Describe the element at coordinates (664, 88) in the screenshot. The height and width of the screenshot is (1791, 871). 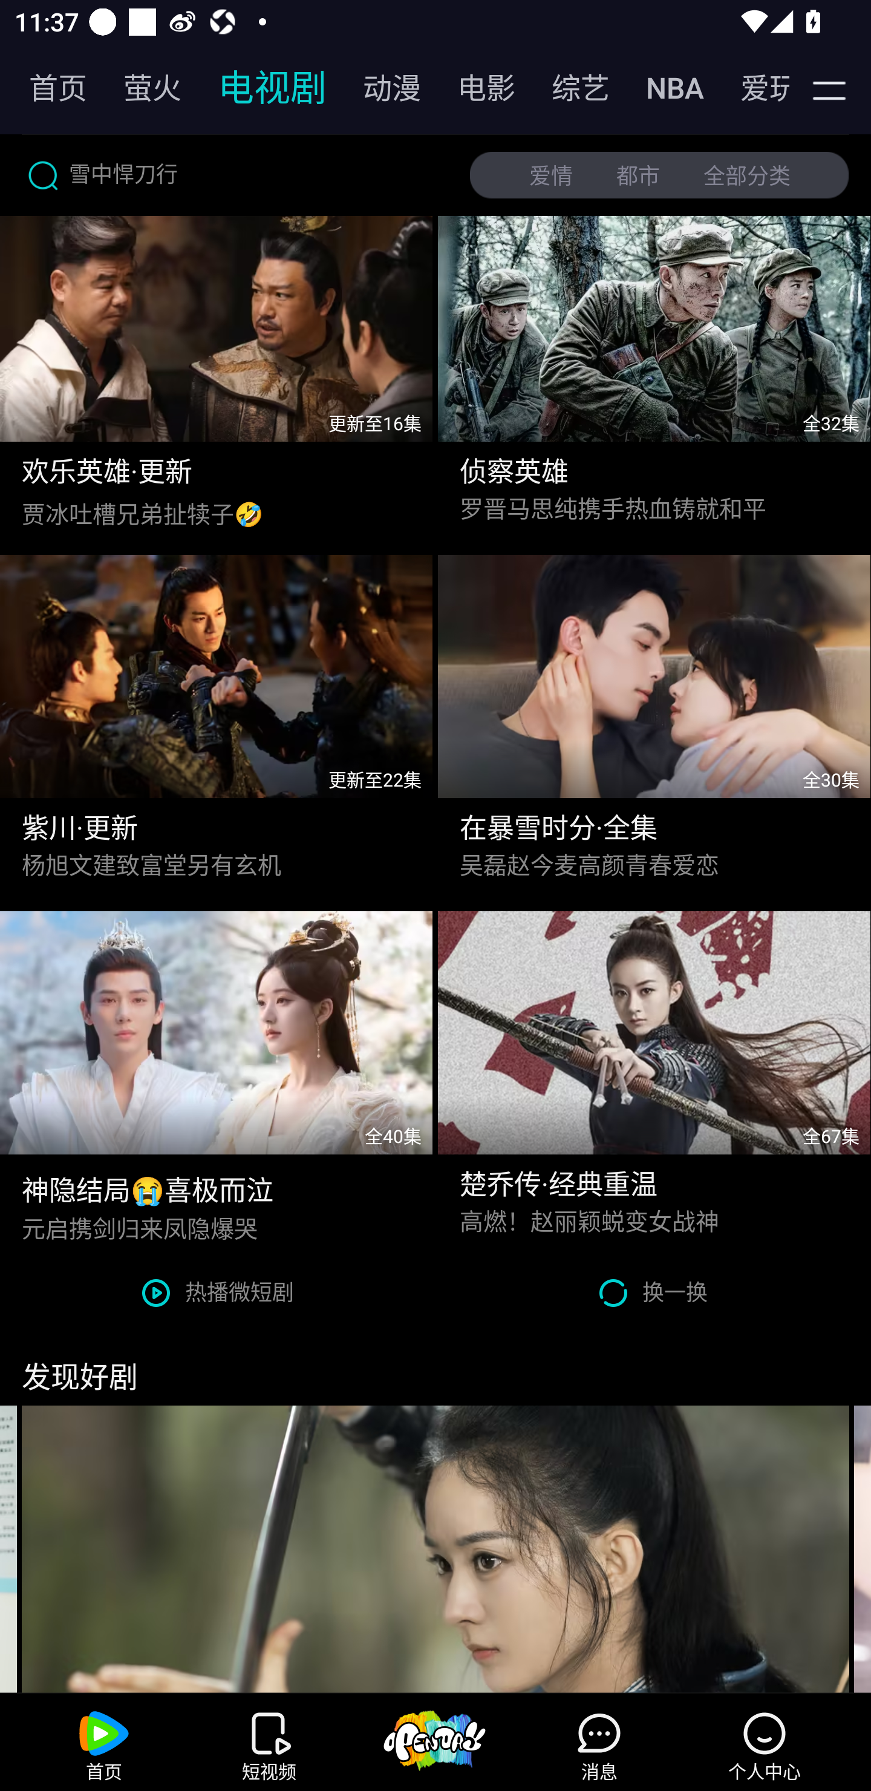
I see `NBA` at that location.